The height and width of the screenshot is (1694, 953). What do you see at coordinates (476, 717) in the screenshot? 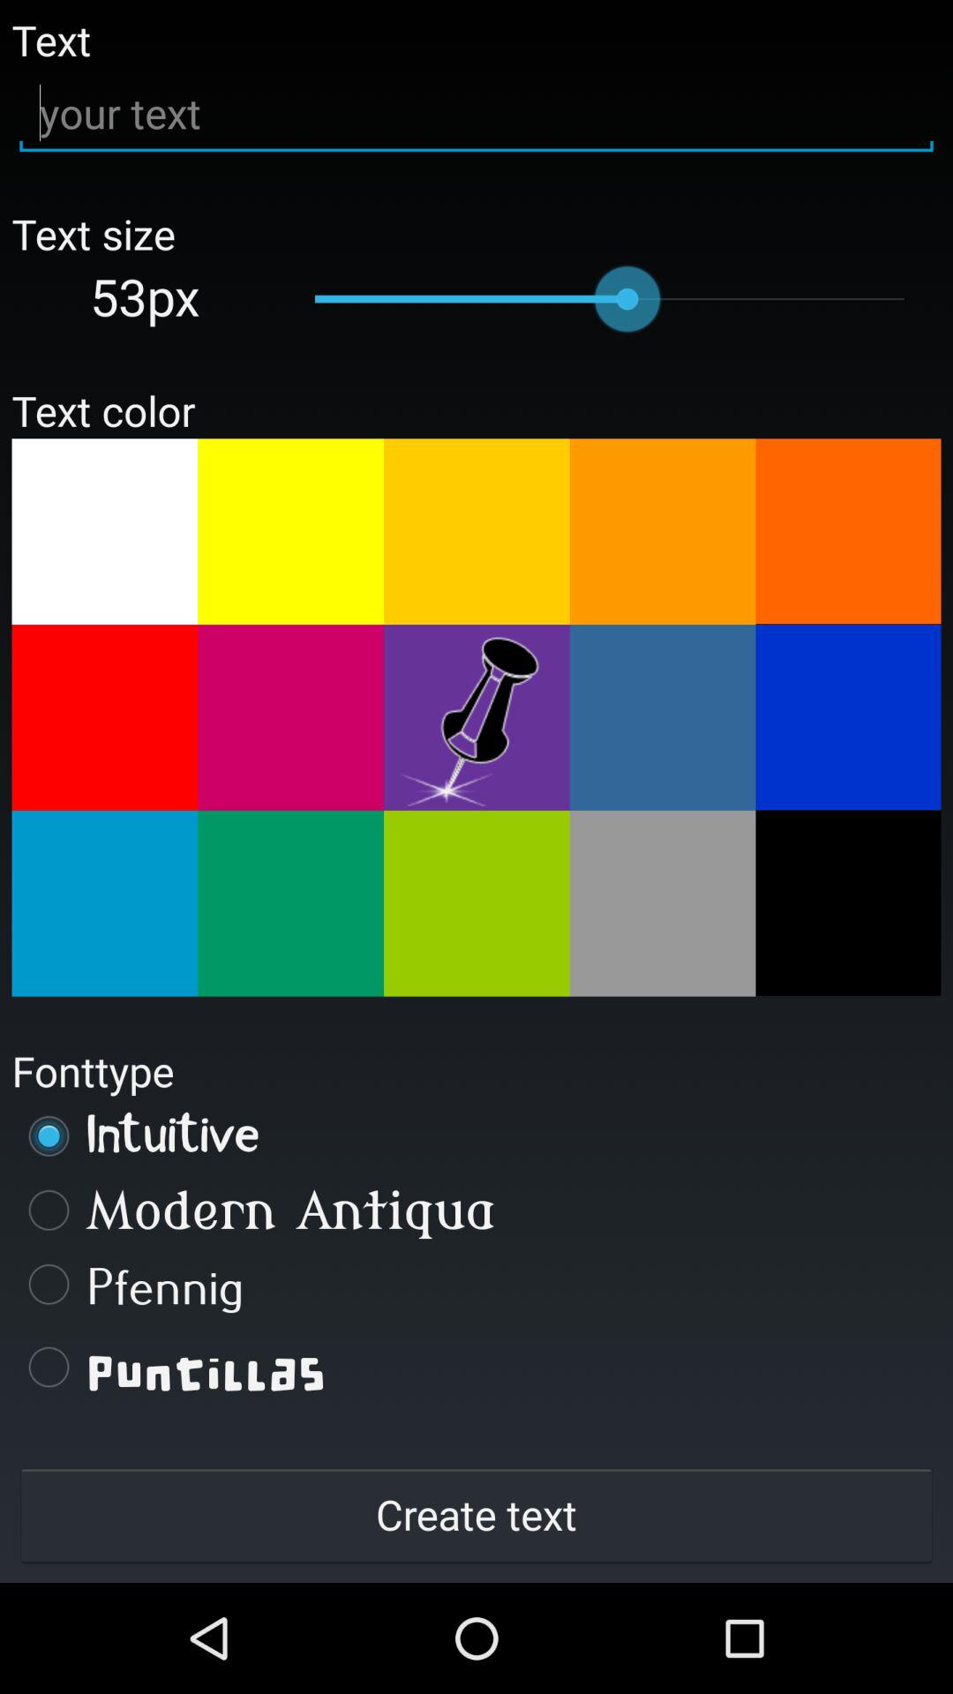
I see `select text color` at bounding box center [476, 717].